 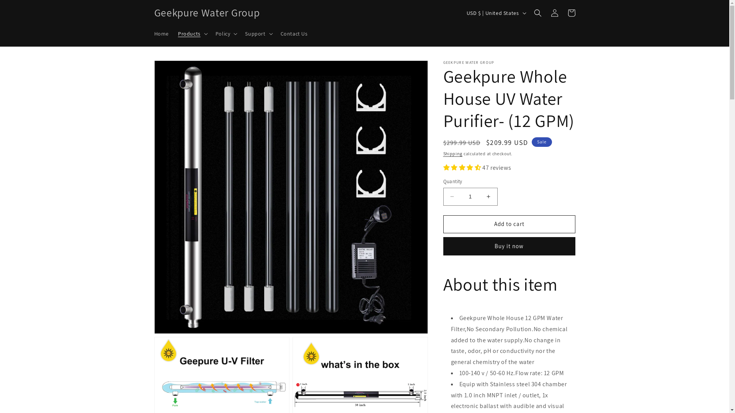 What do you see at coordinates (161, 33) in the screenshot?
I see `Home` at bounding box center [161, 33].